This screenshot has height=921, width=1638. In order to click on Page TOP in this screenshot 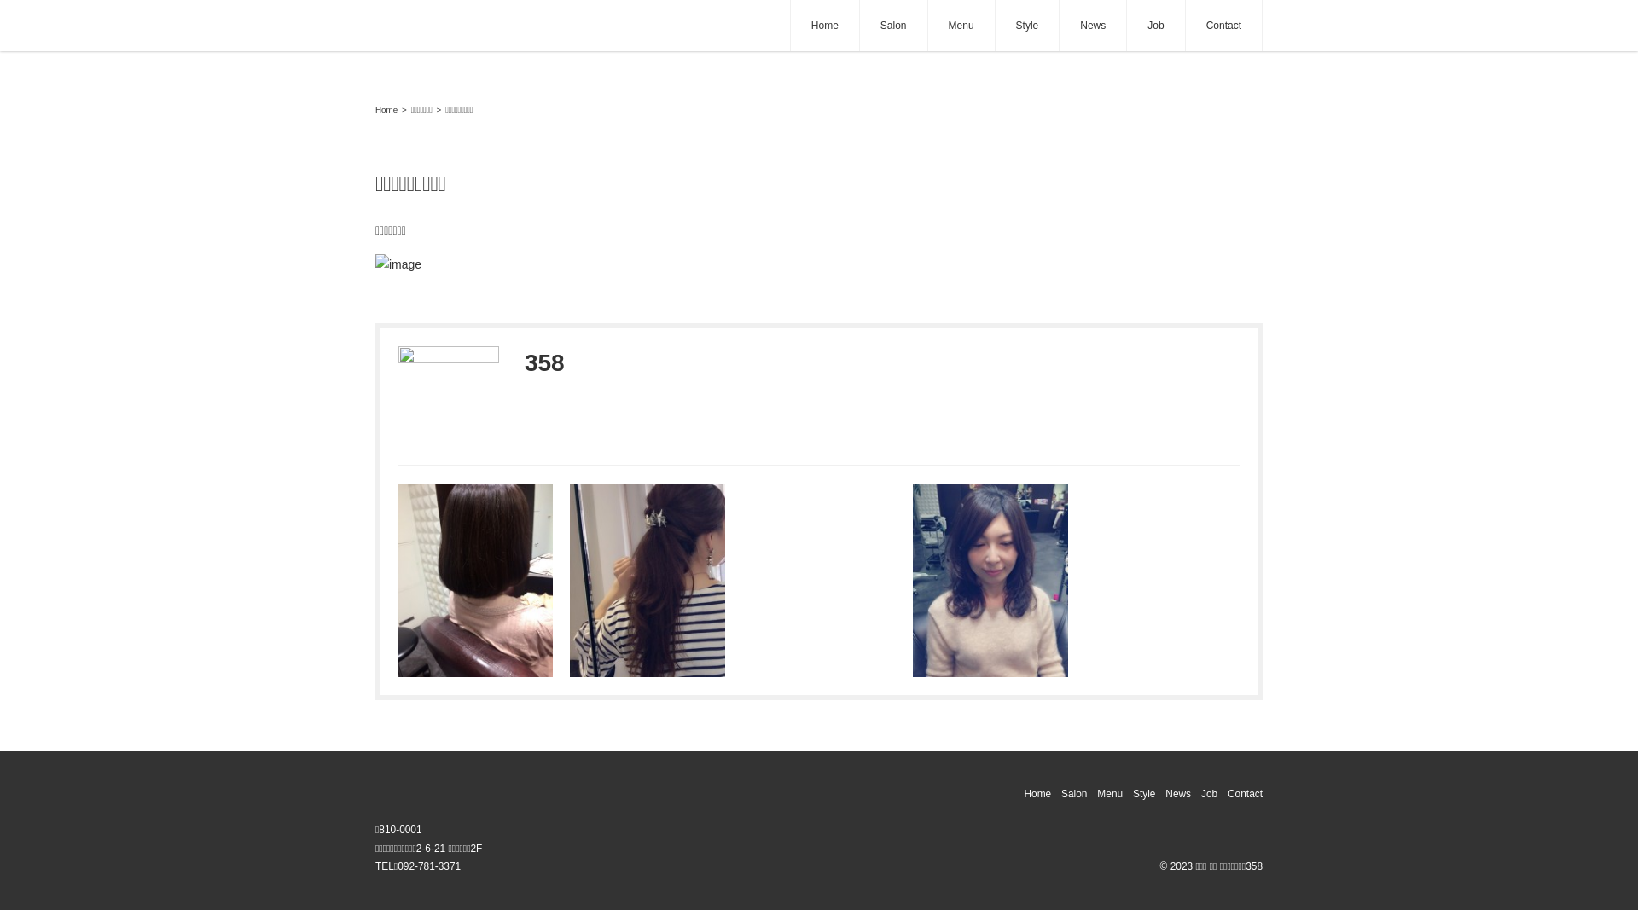, I will do `click(1604, 887)`.